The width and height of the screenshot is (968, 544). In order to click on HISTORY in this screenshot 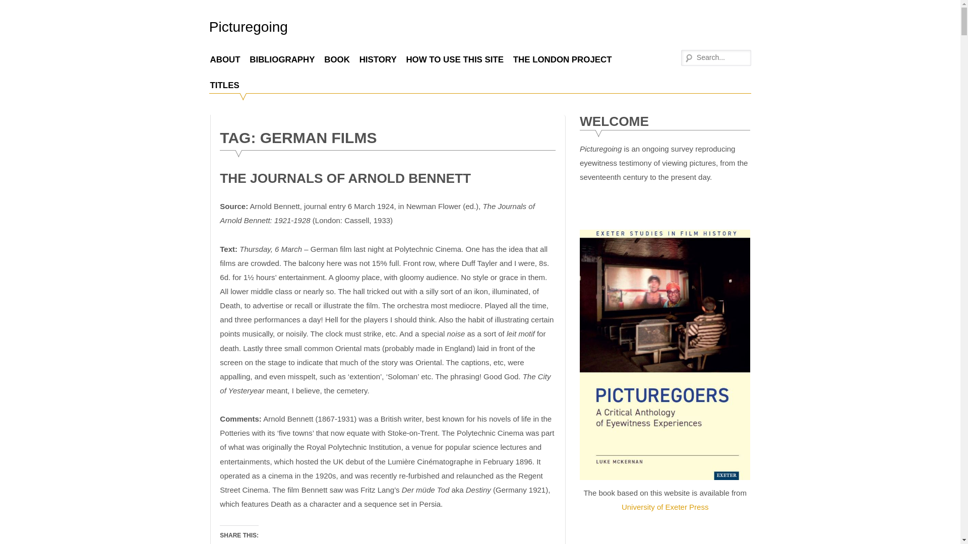, I will do `click(378, 59)`.